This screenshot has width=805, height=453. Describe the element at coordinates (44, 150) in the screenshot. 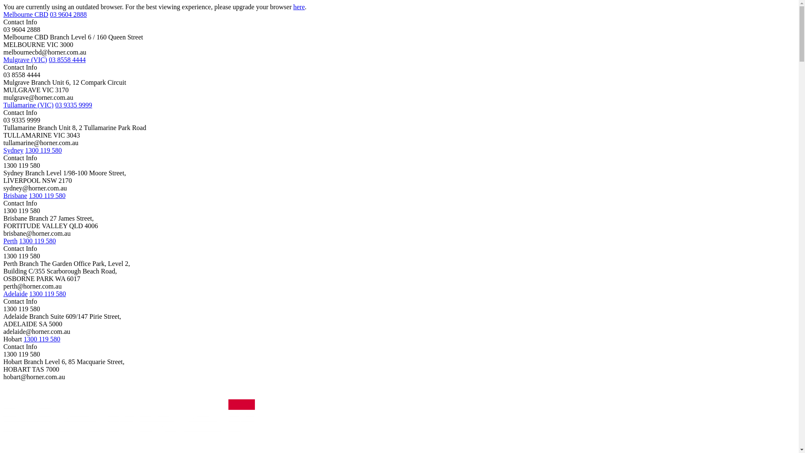

I see `1300 119 580` at that location.